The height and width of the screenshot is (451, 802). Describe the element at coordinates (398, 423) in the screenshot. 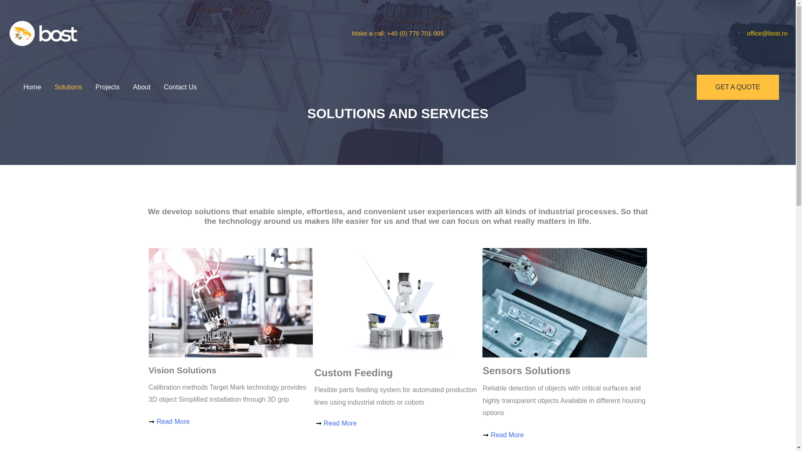

I see `Read More` at that location.